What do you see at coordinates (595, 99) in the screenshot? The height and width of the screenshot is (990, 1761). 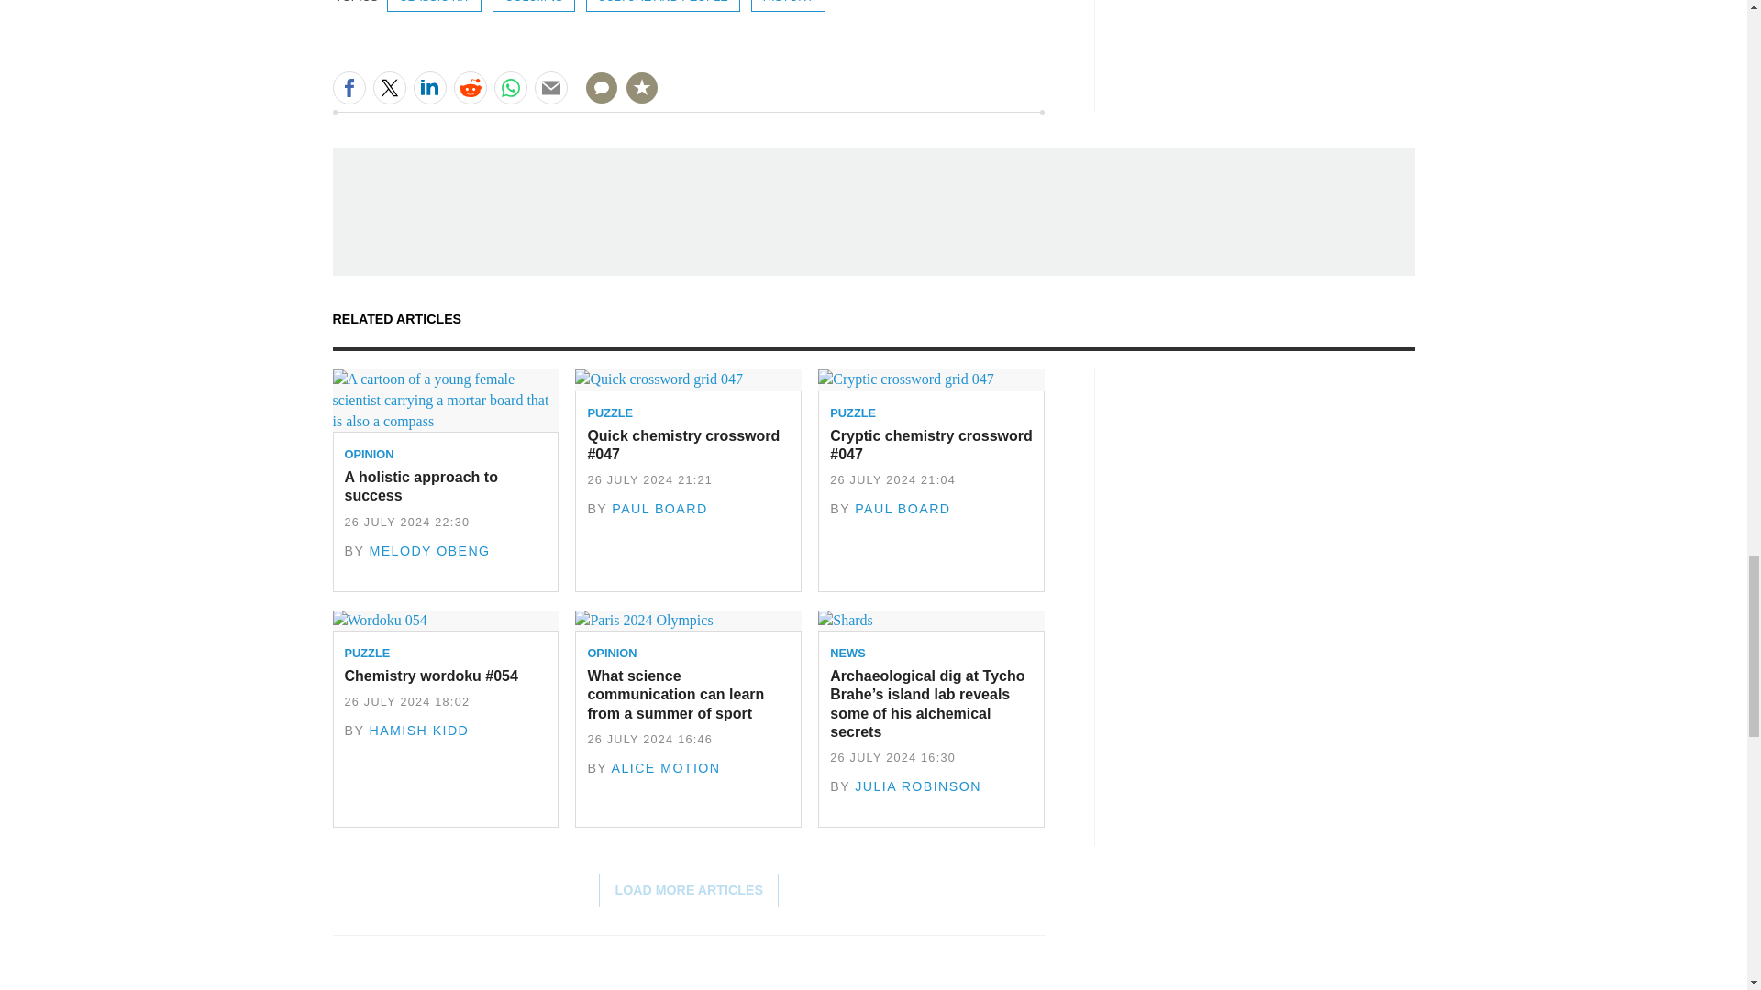 I see `NO COMMENTS` at bounding box center [595, 99].